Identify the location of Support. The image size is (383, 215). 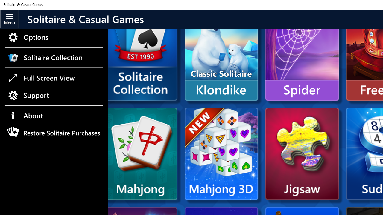
(54, 96).